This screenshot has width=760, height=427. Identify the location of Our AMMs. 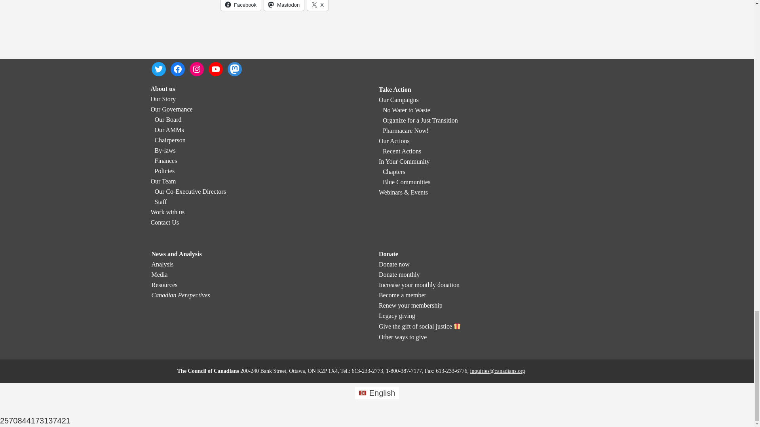
(169, 130).